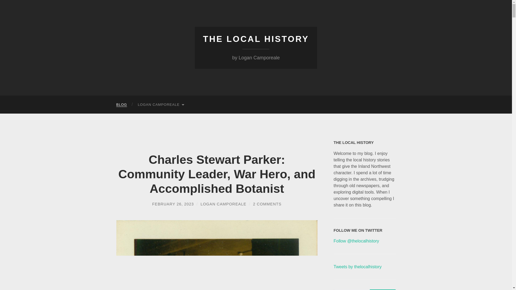  I want to click on LOGAN CAMPOREALE, so click(223, 204).